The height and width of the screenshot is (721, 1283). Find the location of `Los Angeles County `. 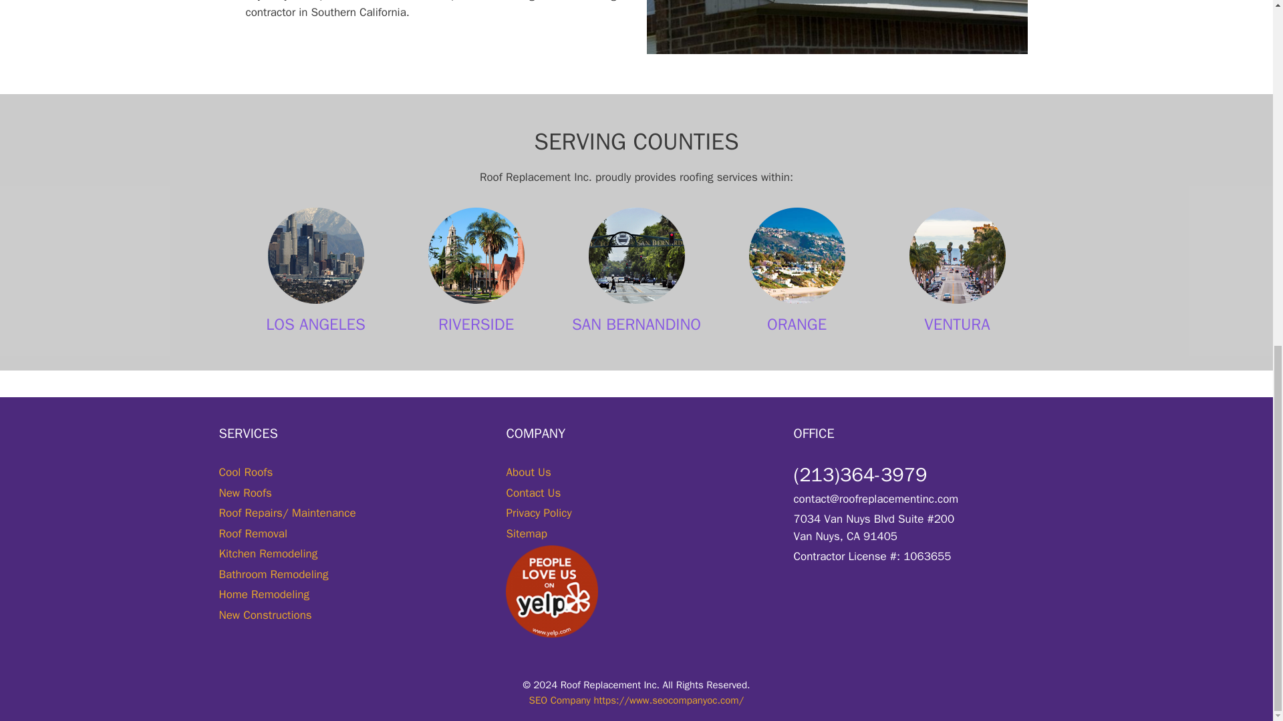

Los Angeles County  is located at coordinates (315, 255).